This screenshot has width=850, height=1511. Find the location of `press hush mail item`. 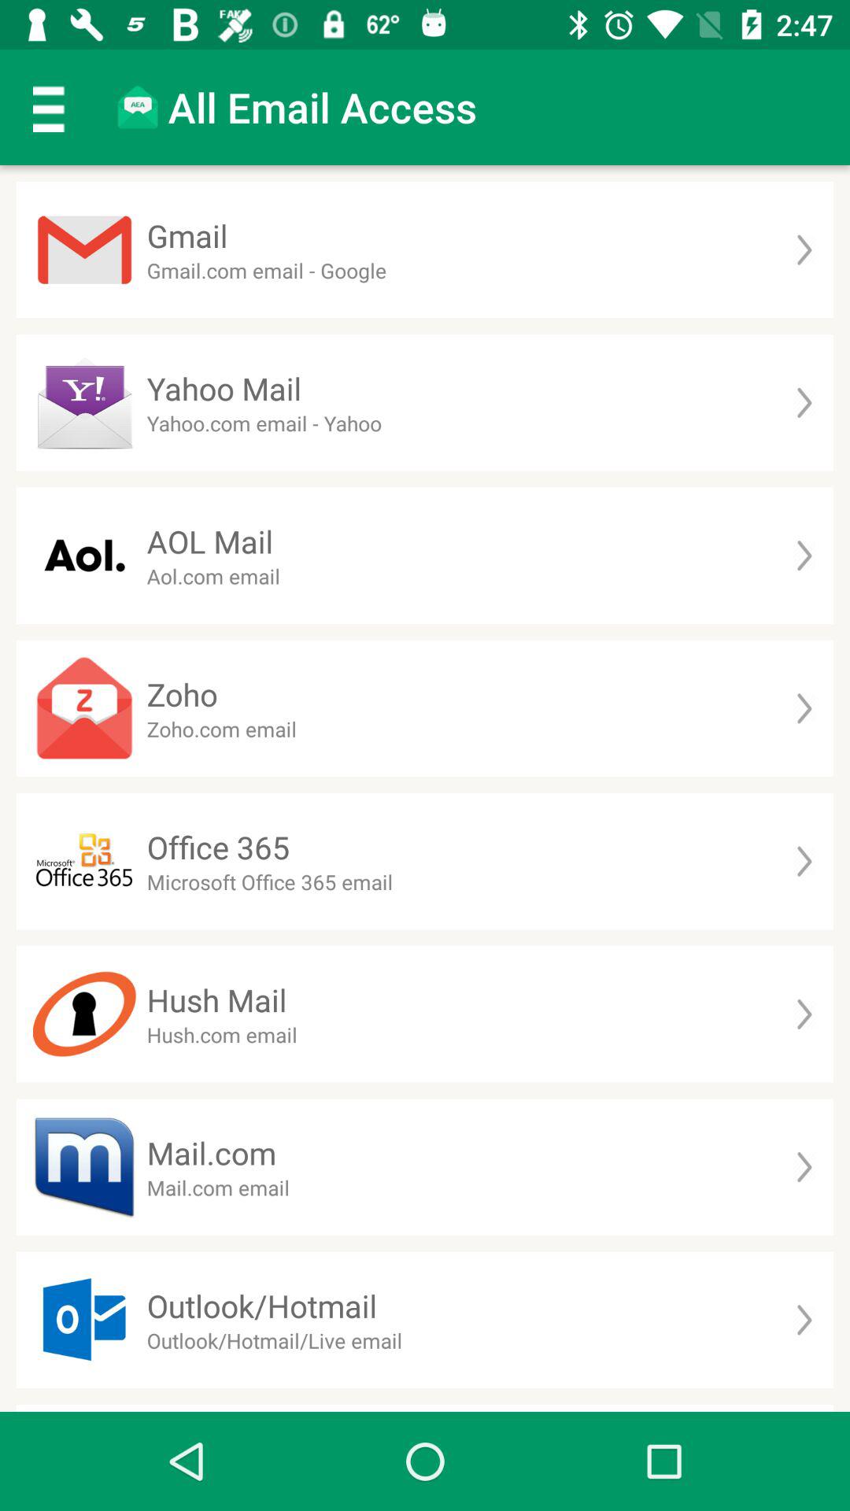

press hush mail item is located at coordinates (216, 999).